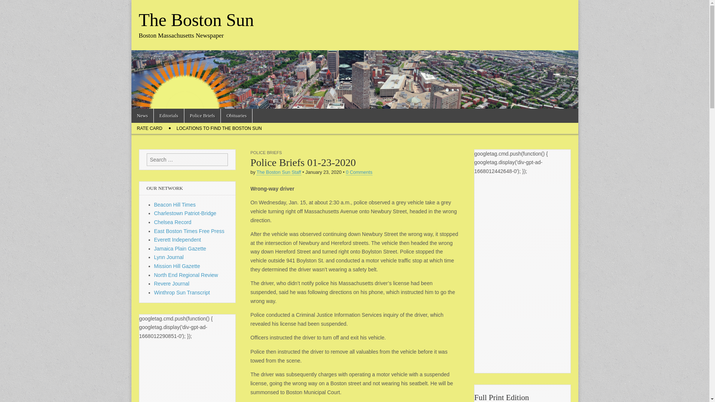 The image size is (715, 402). I want to click on Winthrop Sun Transcript, so click(182, 292).